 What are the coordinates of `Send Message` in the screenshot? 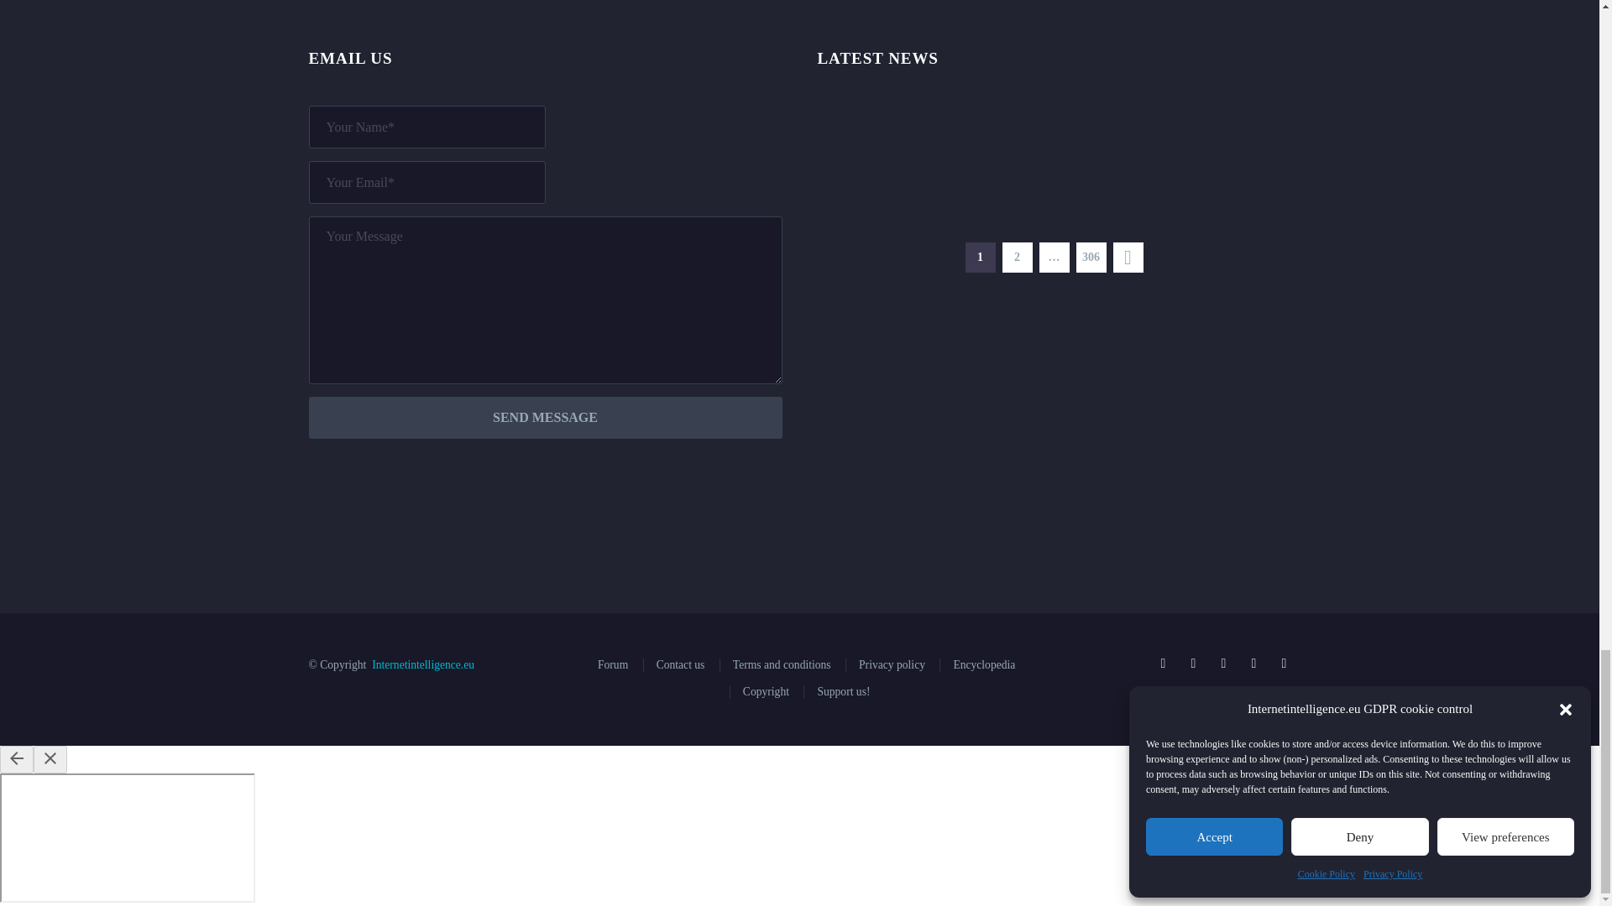 It's located at (546, 418).